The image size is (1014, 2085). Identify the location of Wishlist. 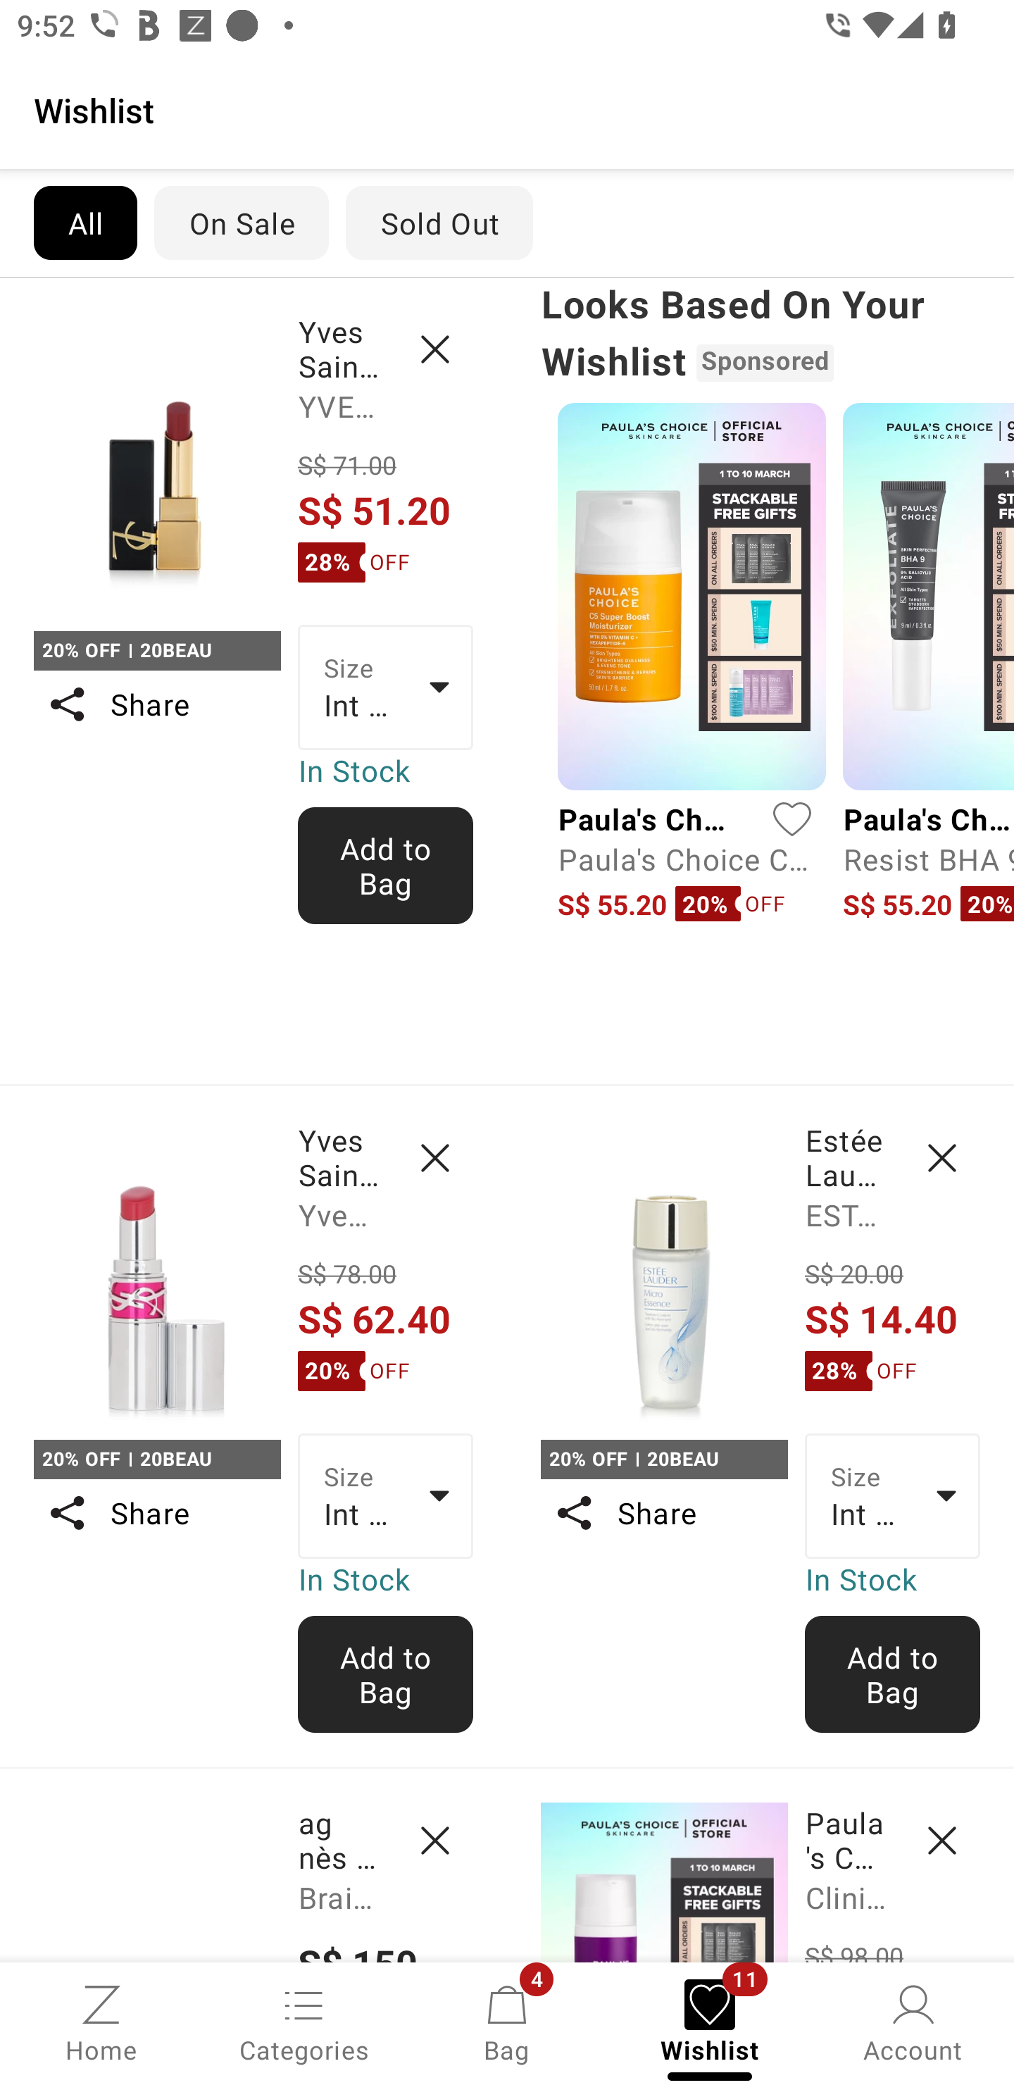
(507, 109).